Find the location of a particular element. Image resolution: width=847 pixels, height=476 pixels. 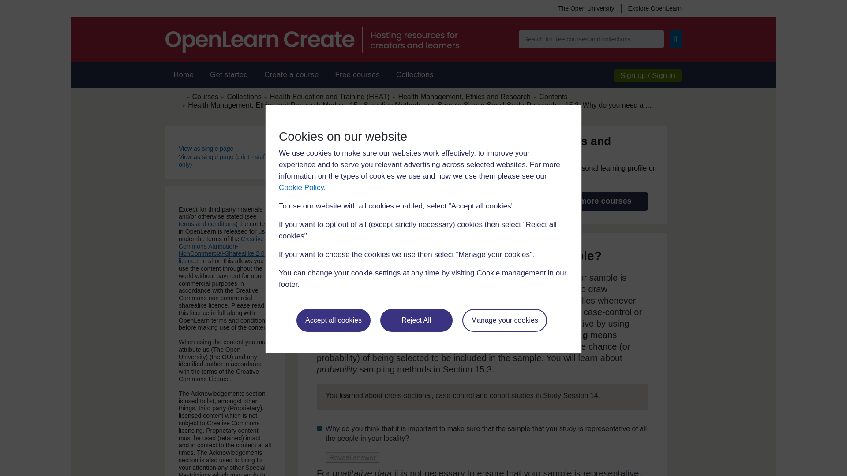

Get started is located at coordinates (229, 75).